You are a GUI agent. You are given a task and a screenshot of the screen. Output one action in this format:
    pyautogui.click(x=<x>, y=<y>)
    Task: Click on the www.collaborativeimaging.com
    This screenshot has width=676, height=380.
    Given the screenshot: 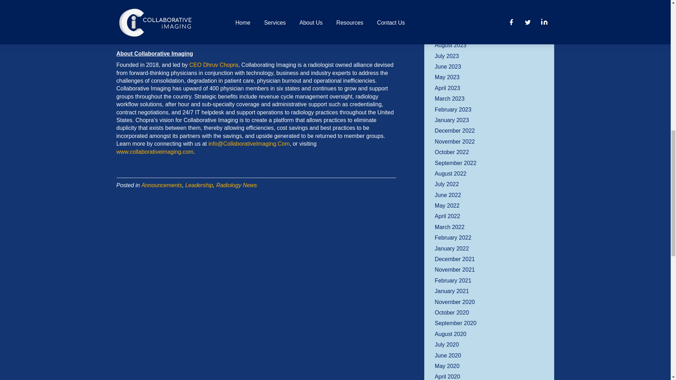 What is the action you would take?
    pyautogui.click(x=155, y=152)
    